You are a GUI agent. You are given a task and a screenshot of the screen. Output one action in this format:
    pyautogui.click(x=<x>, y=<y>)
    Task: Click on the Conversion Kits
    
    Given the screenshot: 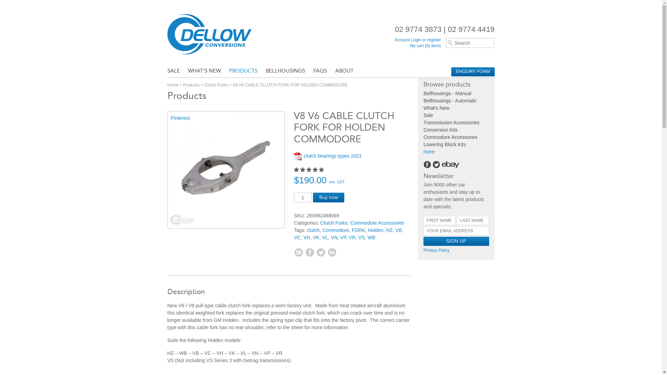 What is the action you would take?
    pyautogui.click(x=440, y=130)
    